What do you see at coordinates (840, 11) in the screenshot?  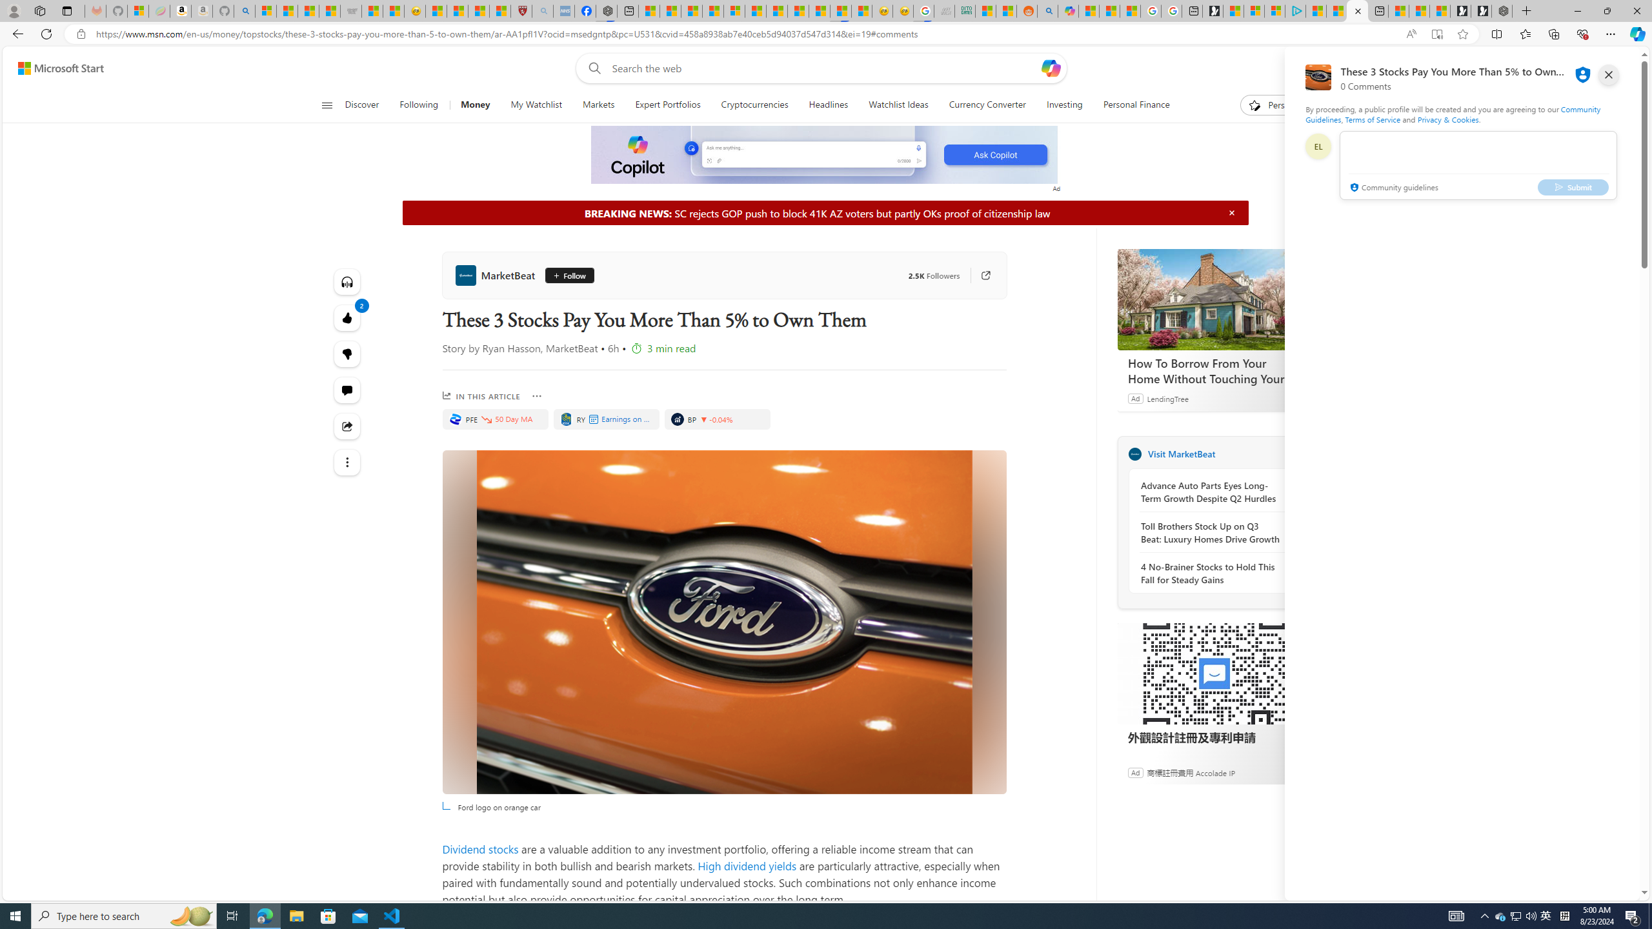 I see `MSN` at bounding box center [840, 11].